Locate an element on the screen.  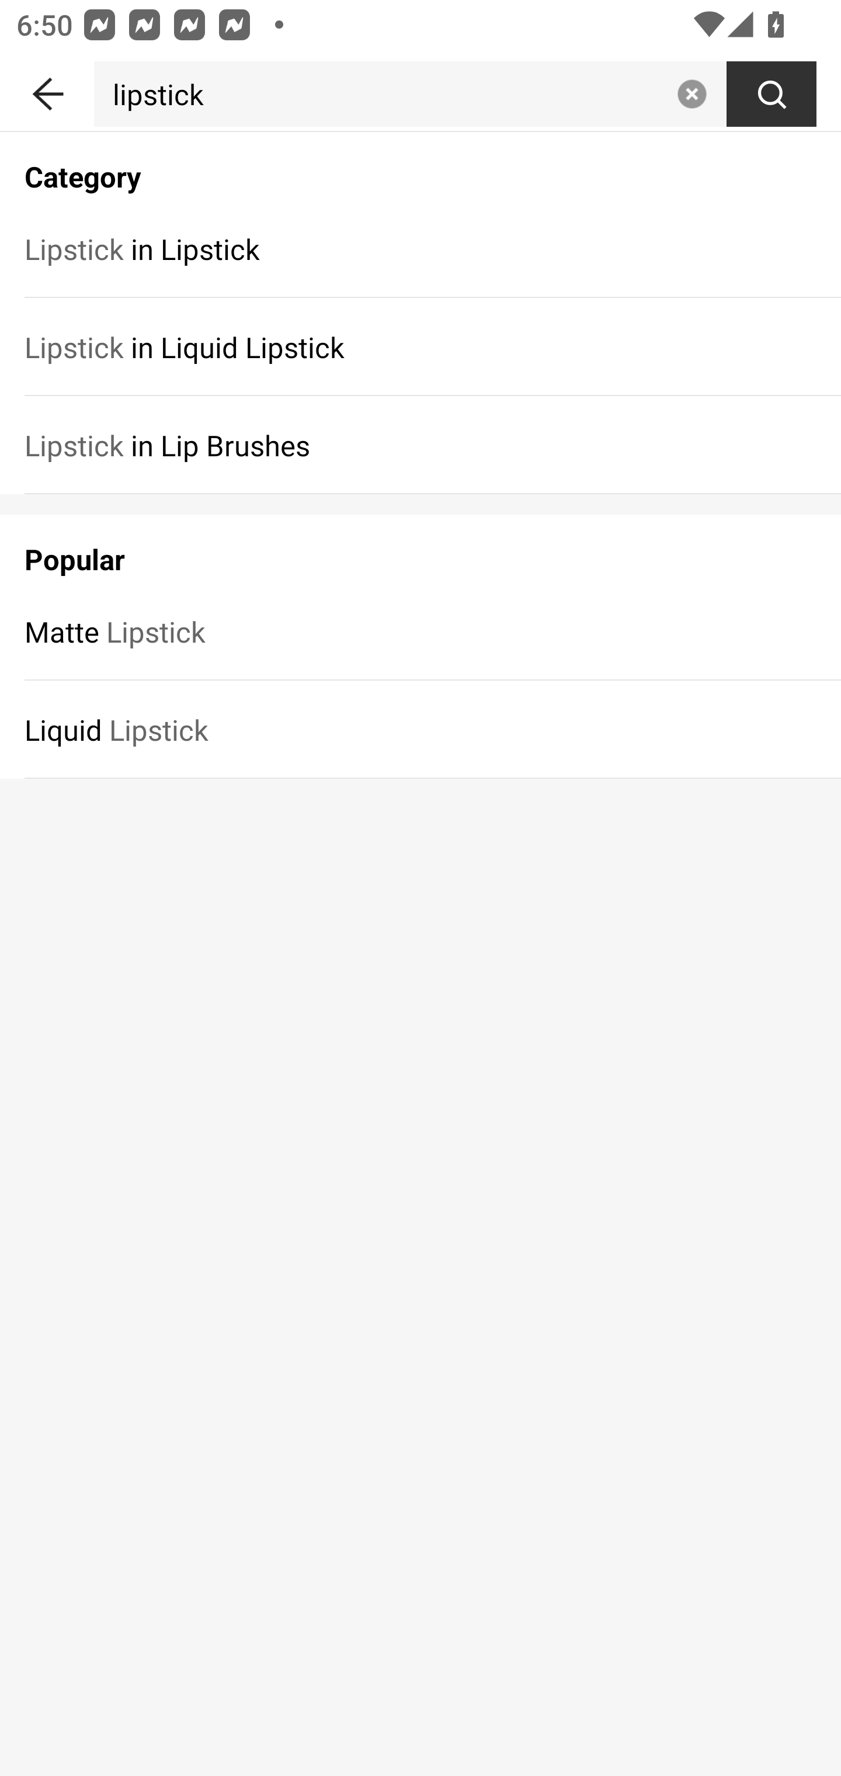
Liquid Lipstick is located at coordinates (420, 729).